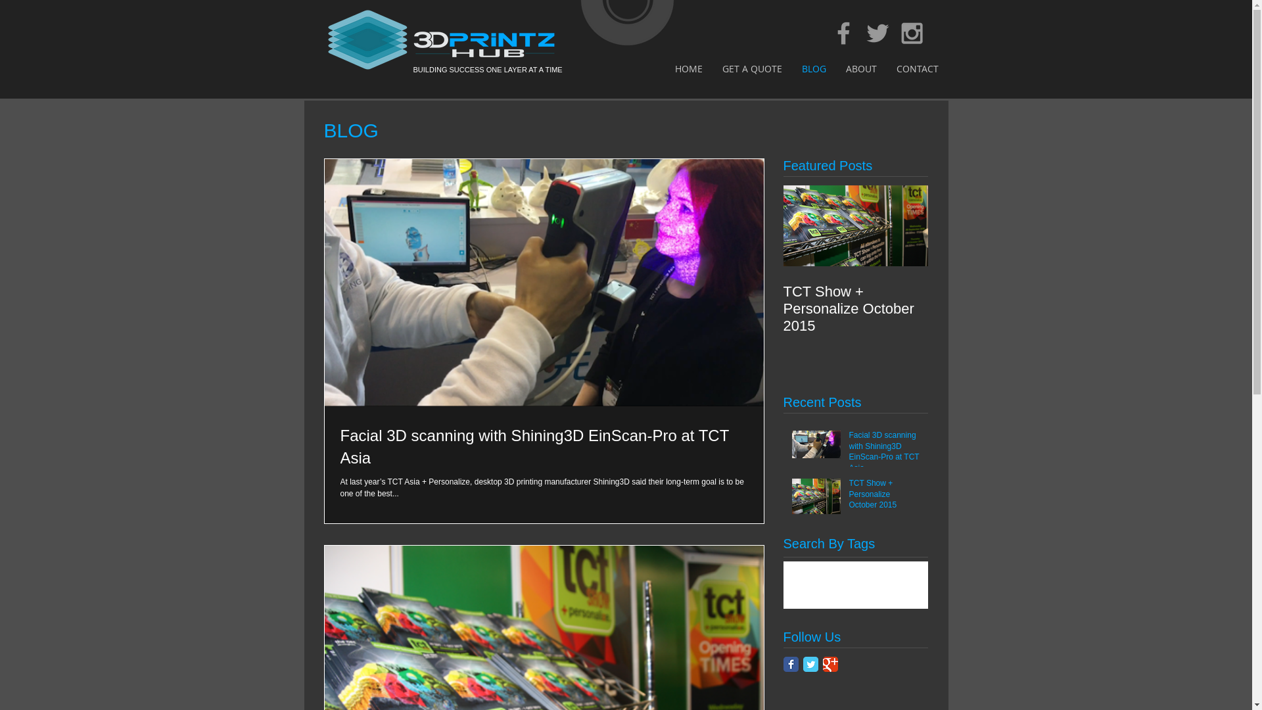  I want to click on GET A QUOTE, so click(752, 68).